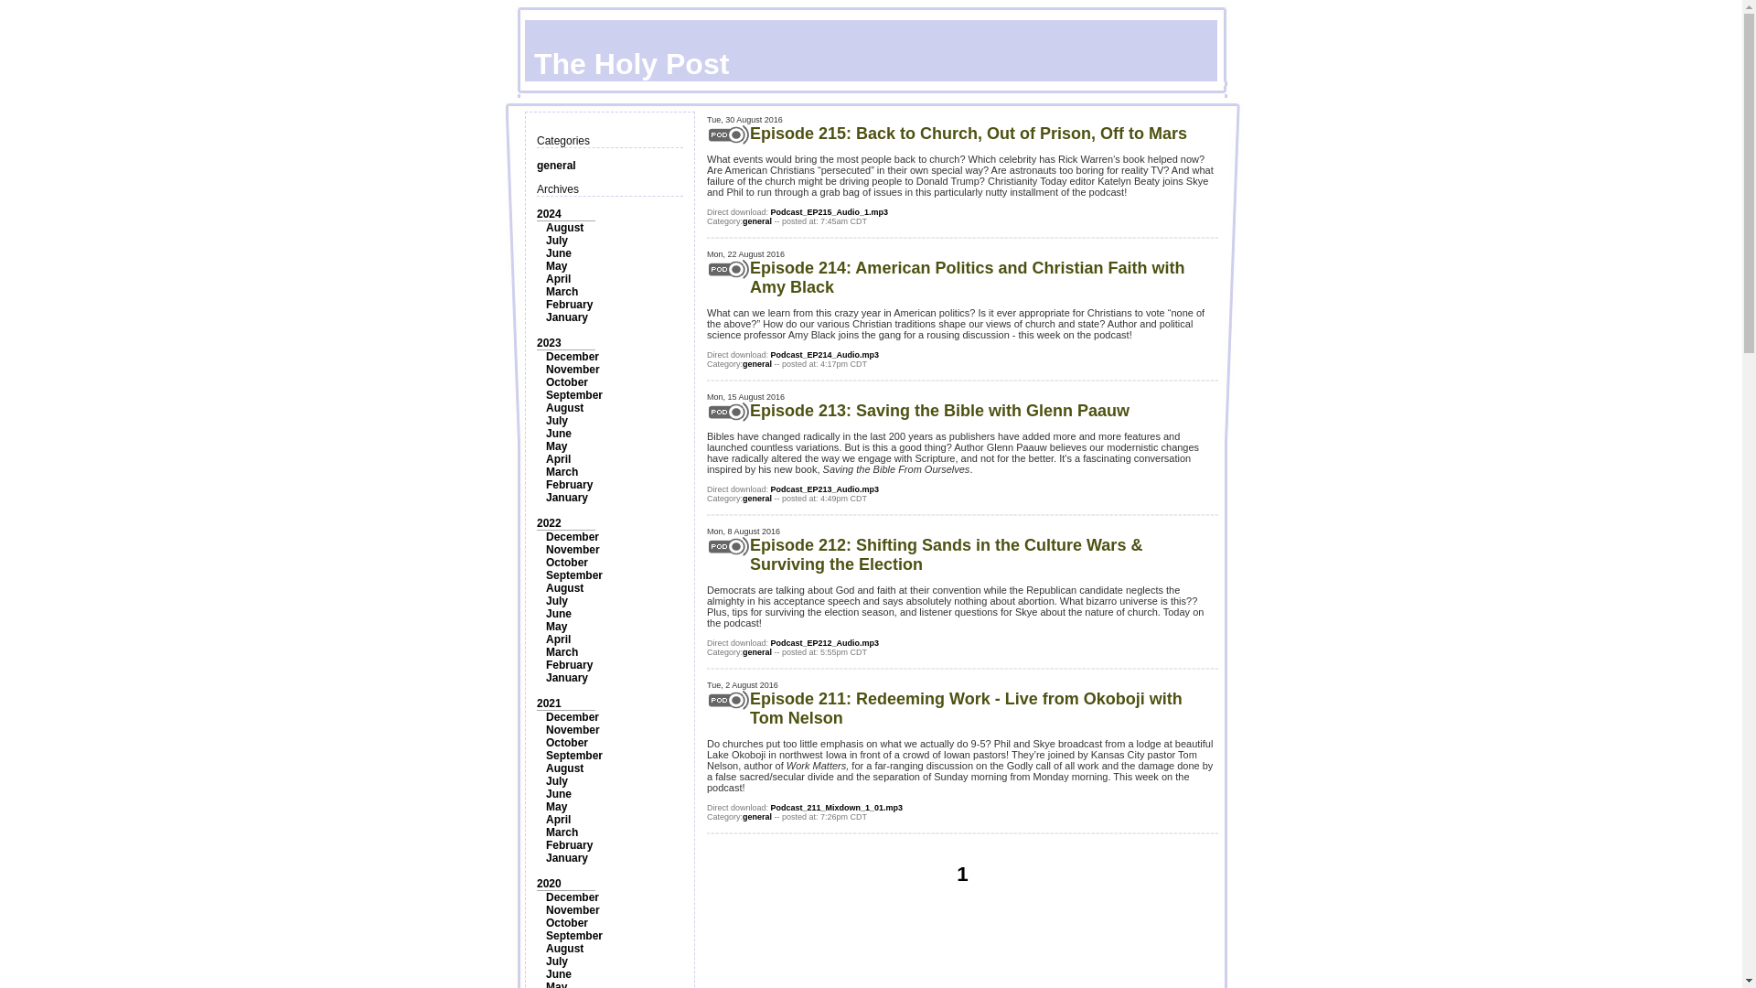 The image size is (1756, 988). What do you see at coordinates (564, 588) in the screenshot?
I see `August` at bounding box center [564, 588].